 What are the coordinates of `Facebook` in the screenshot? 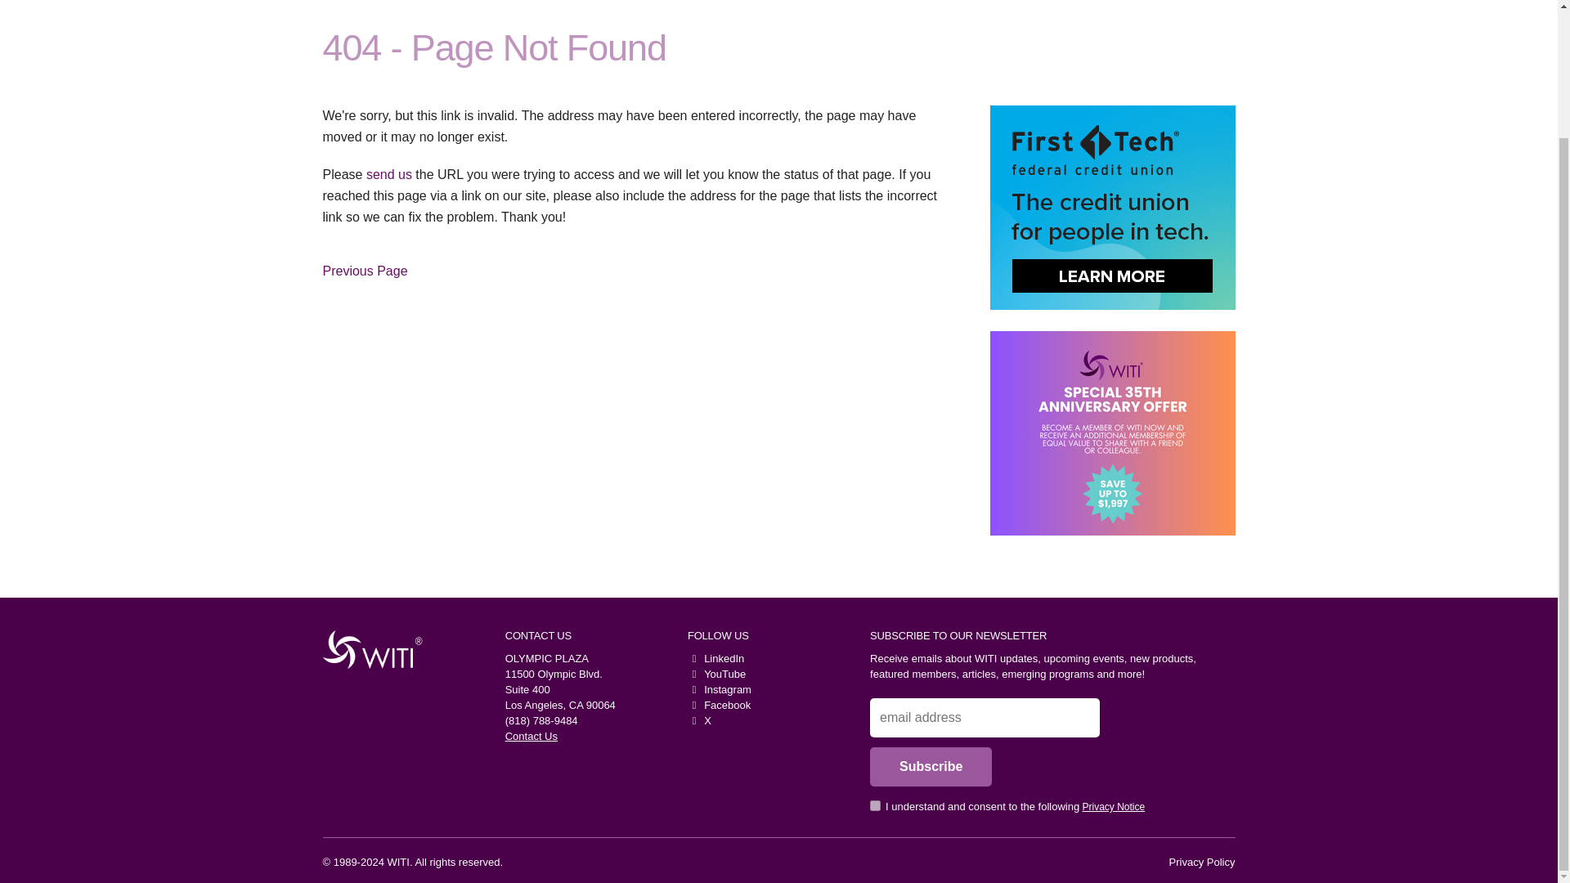 It's located at (718, 705).